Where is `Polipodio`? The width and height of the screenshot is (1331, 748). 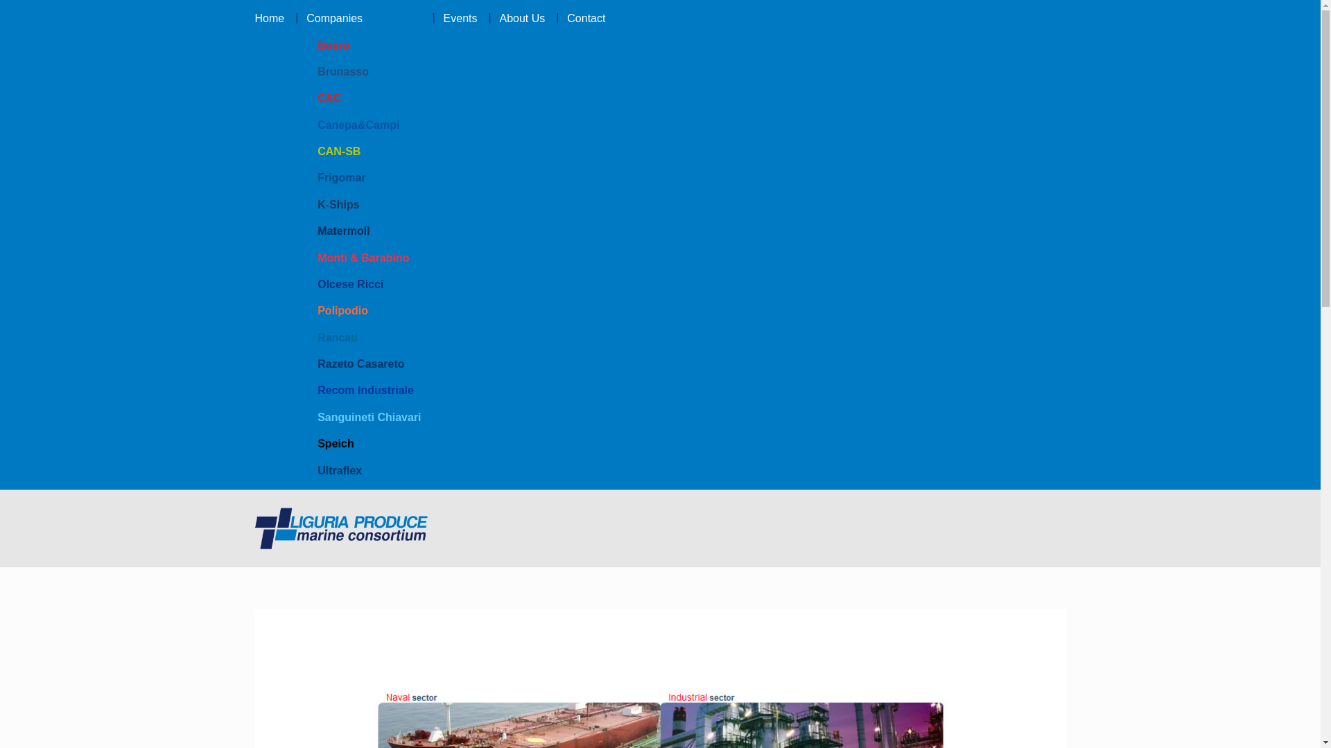
Polipodio is located at coordinates (369, 310).